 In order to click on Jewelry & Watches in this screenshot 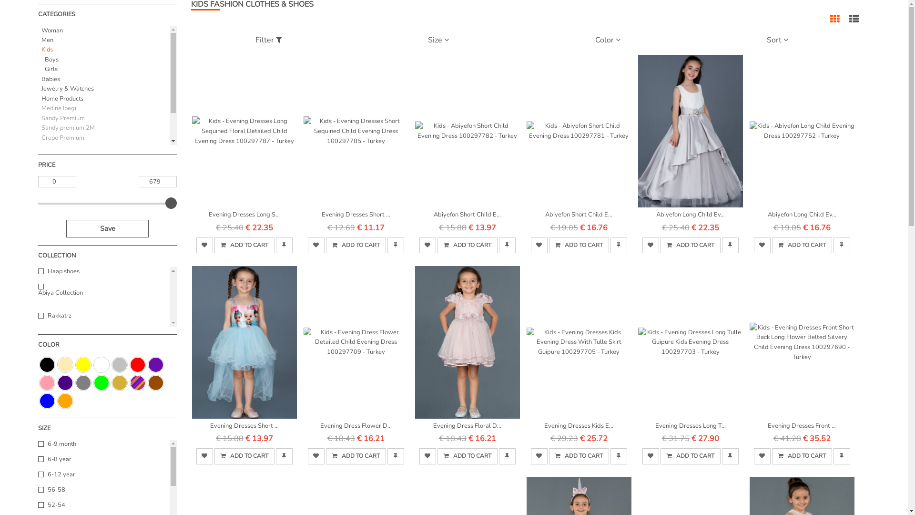, I will do `click(105, 89)`.